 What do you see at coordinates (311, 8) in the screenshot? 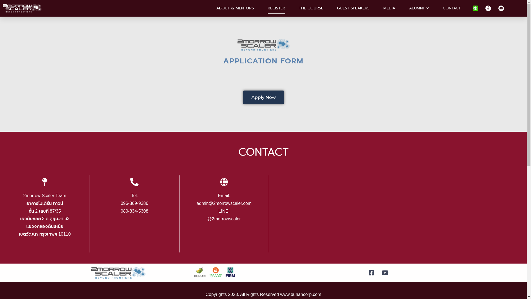
I see `THE COURSE` at bounding box center [311, 8].